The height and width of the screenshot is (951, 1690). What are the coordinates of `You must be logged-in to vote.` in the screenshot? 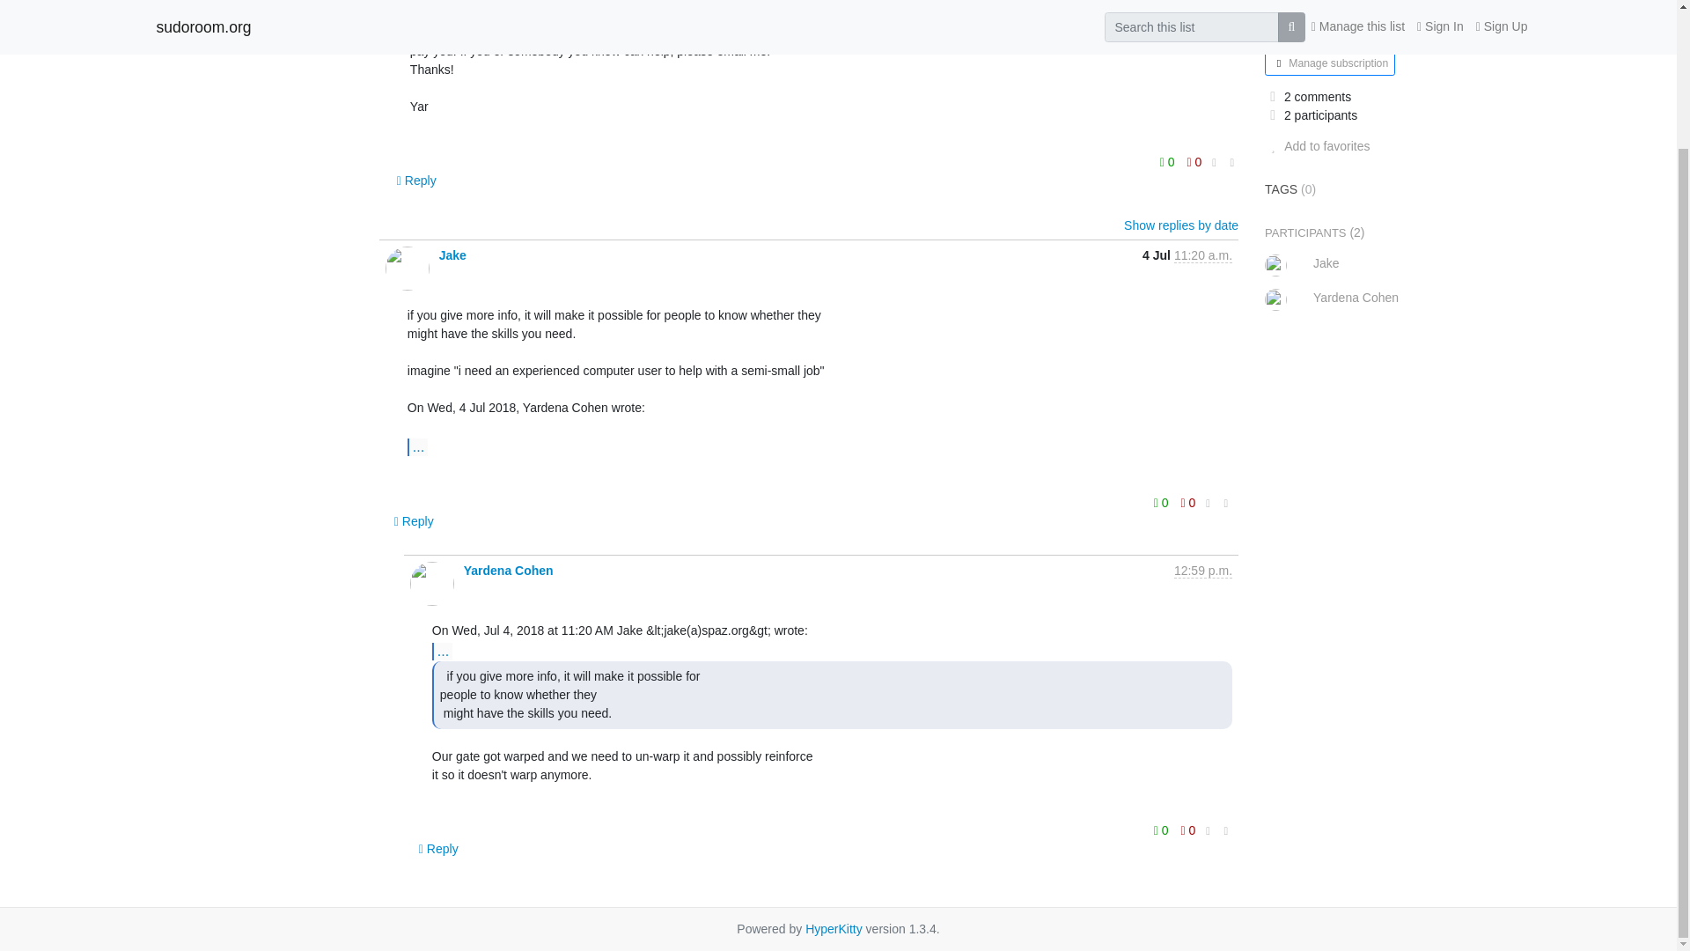 It's located at (1162, 503).